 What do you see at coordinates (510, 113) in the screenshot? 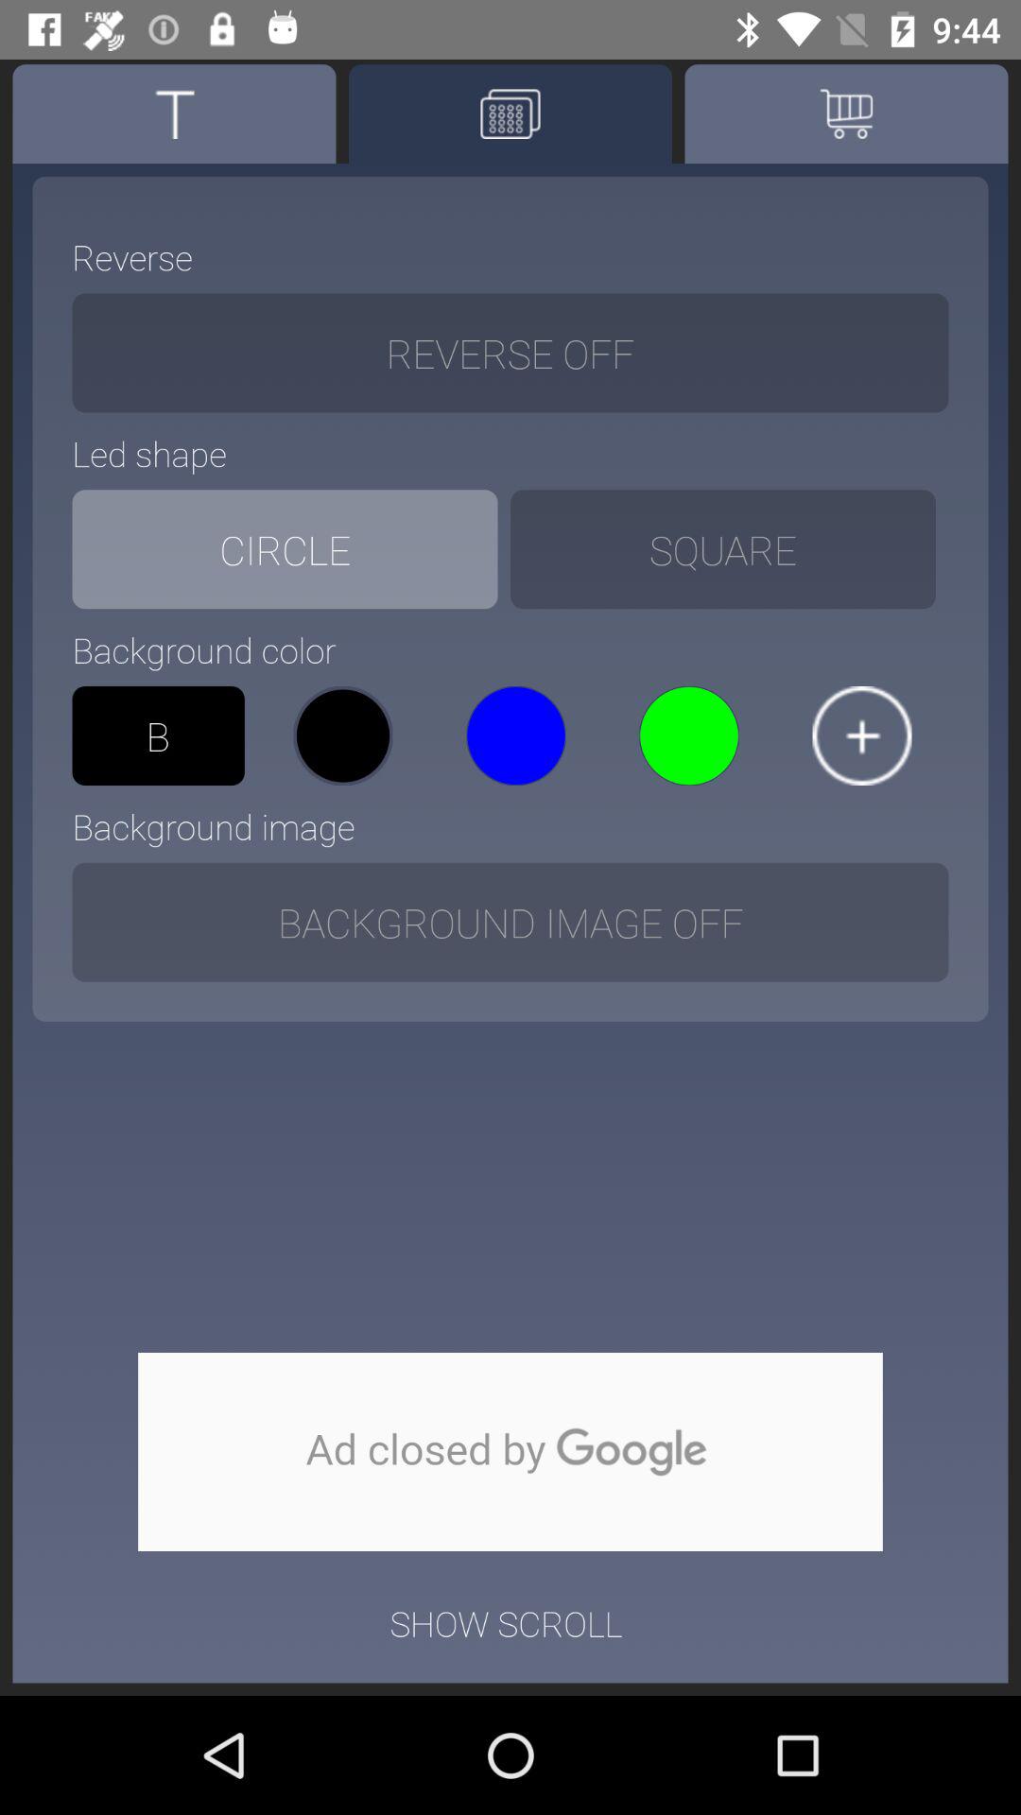
I see `create led sign` at bounding box center [510, 113].